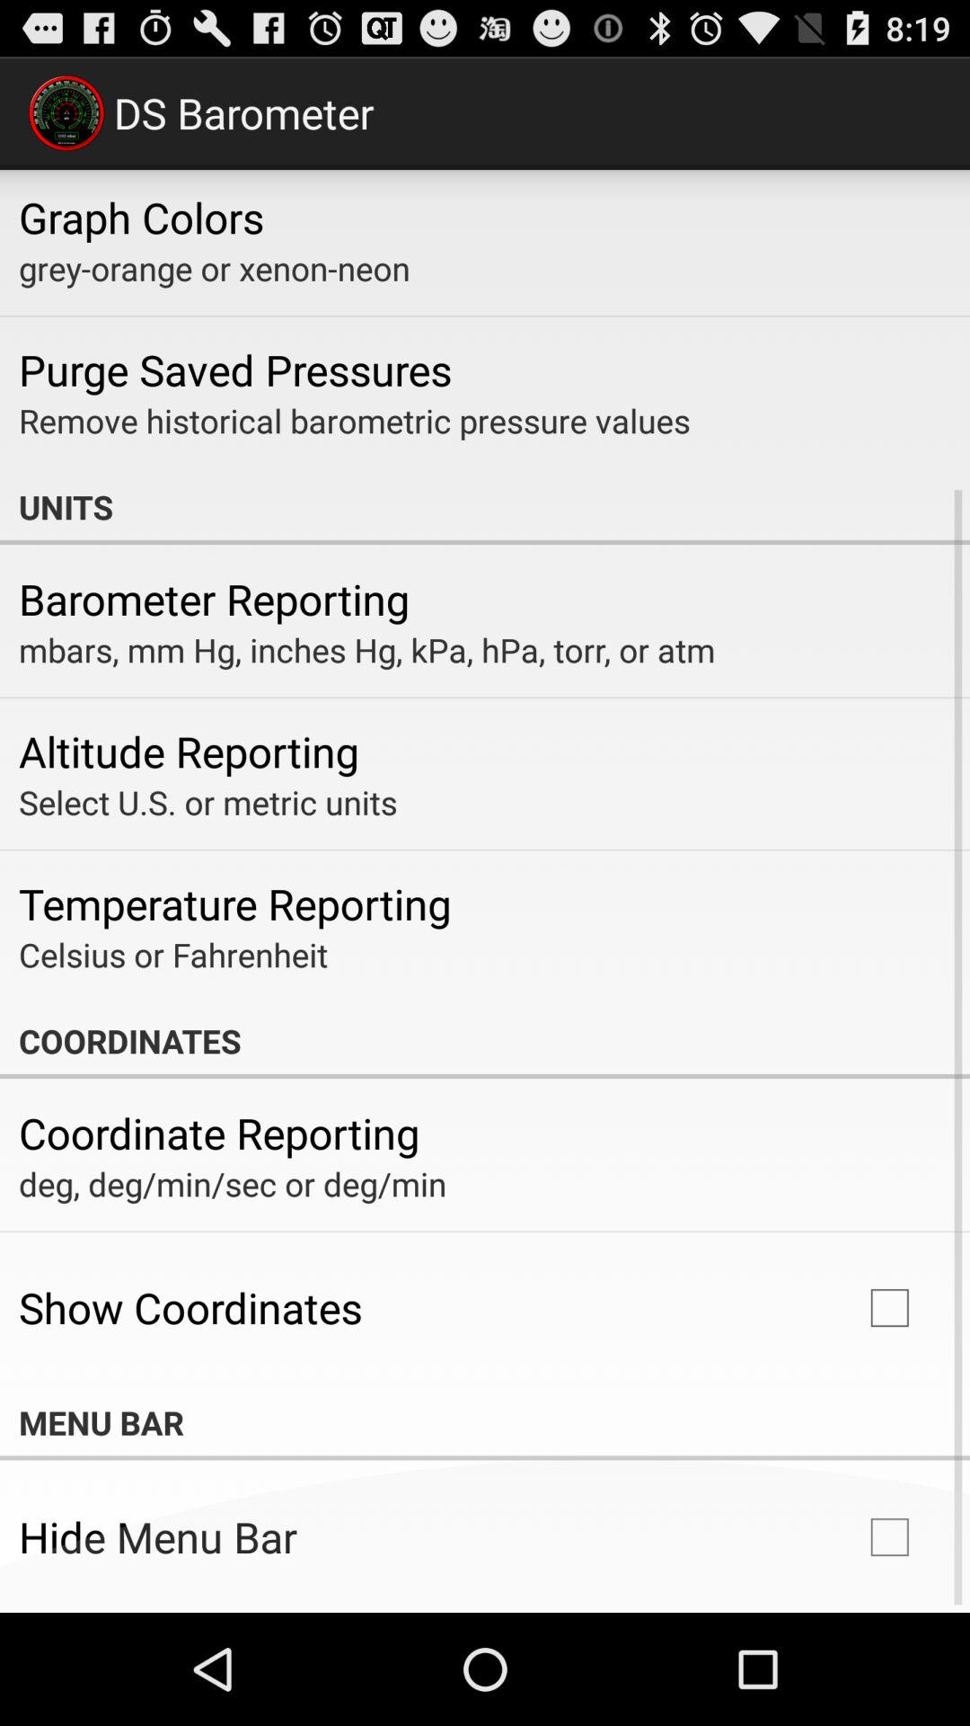 The image size is (970, 1726). What do you see at coordinates (189, 751) in the screenshot?
I see `swipe until altitude reporting` at bounding box center [189, 751].